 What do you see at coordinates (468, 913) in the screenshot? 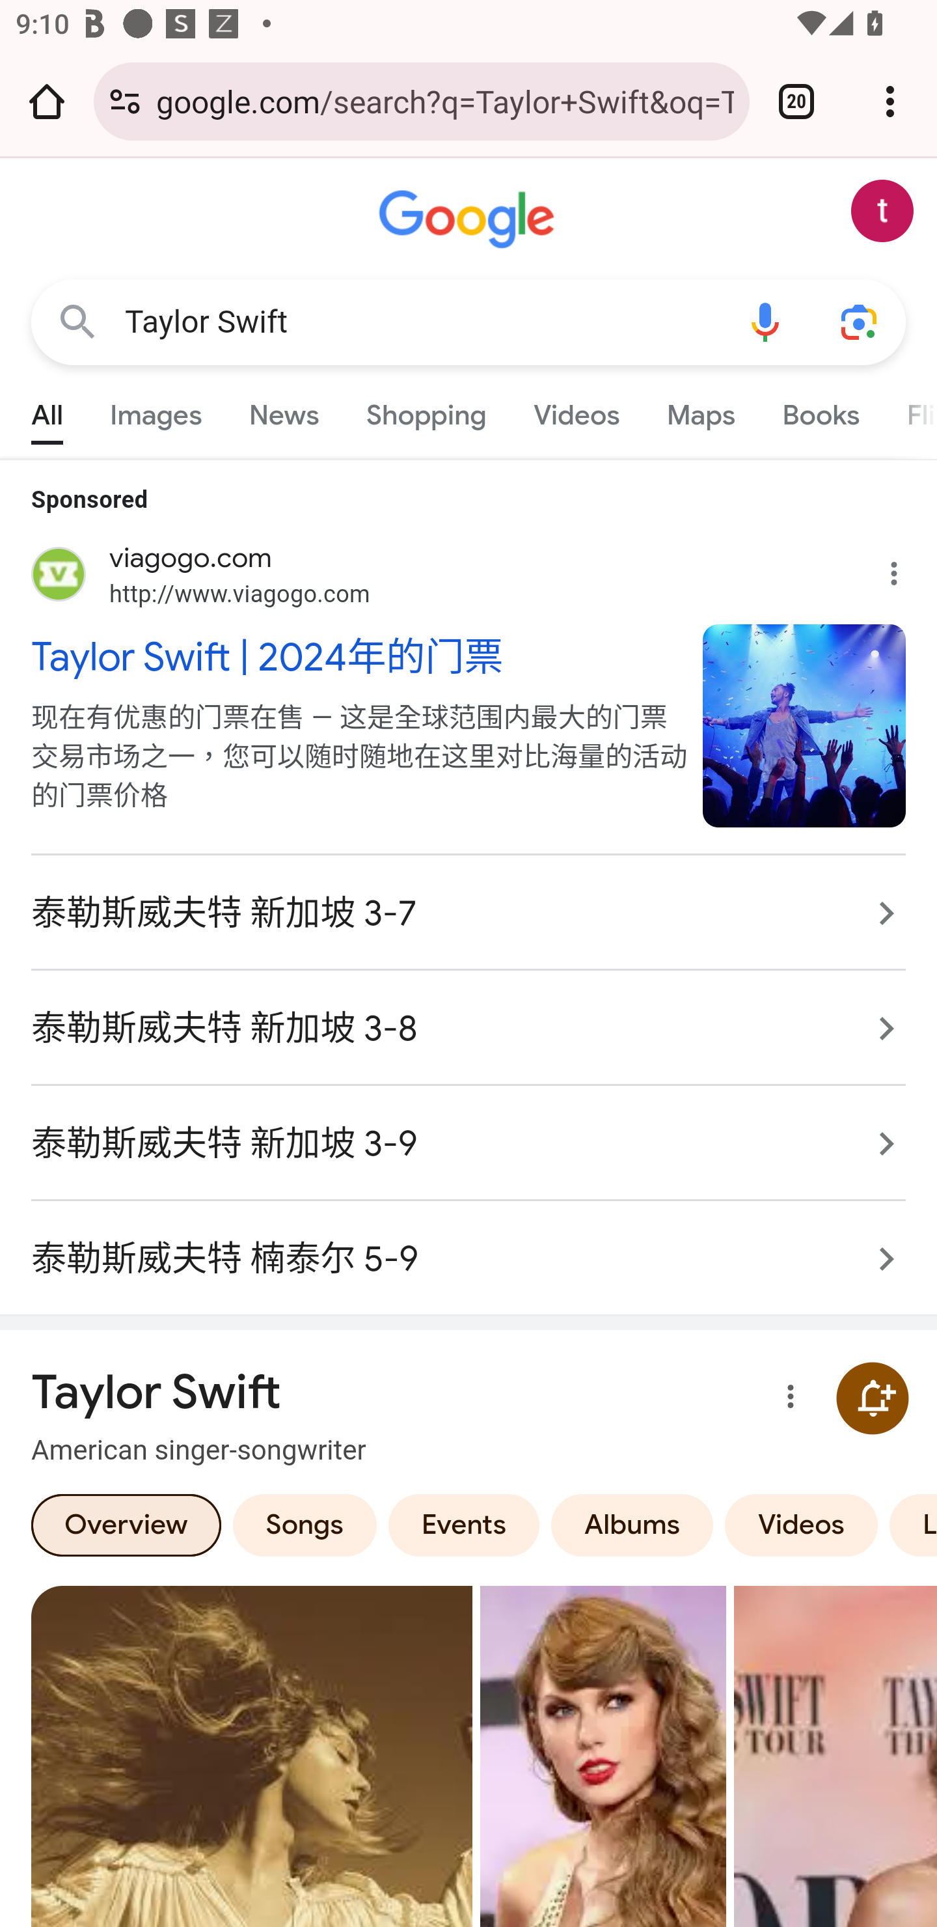
I see `泰勒斯威夫特 新加坡 3-7` at bounding box center [468, 913].